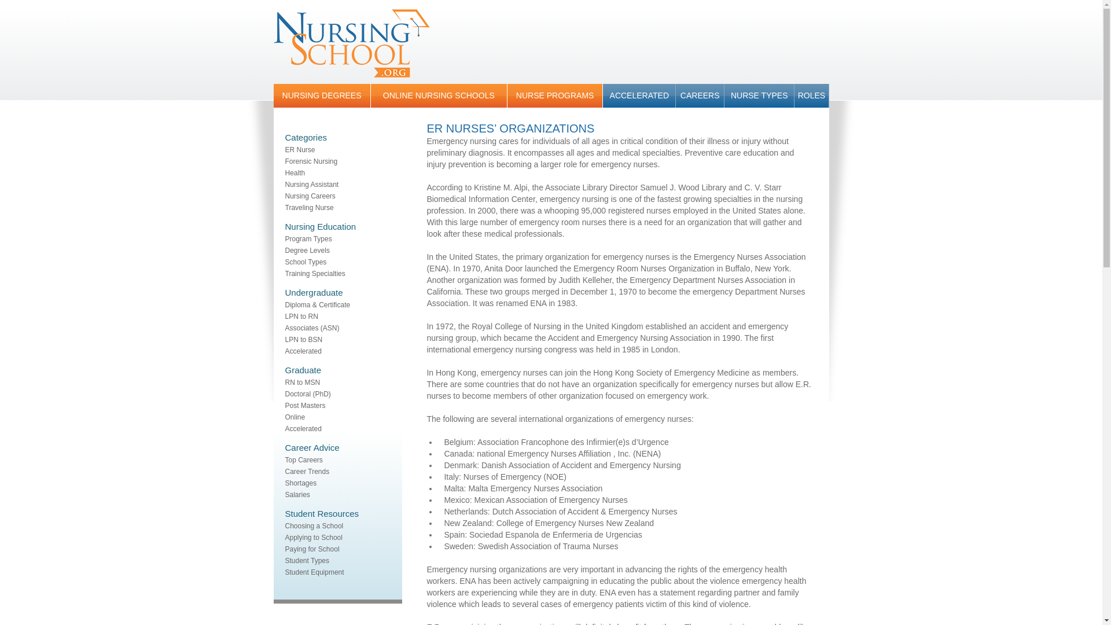 The height and width of the screenshot is (625, 1111). Describe the element at coordinates (300, 483) in the screenshot. I see `Shortages` at that location.